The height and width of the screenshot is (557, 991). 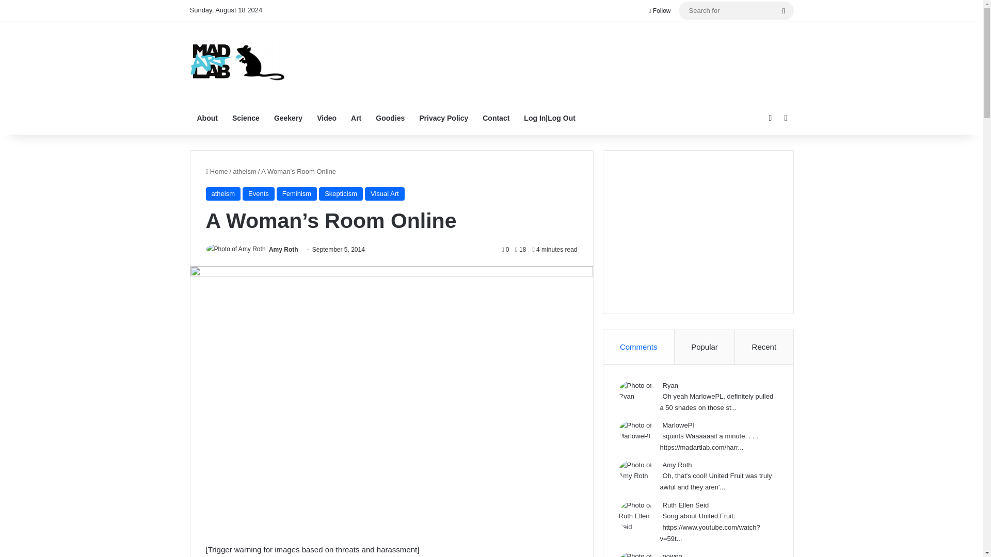 What do you see at coordinates (390, 118) in the screenshot?
I see `Goodies` at bounding box center [390, 118].